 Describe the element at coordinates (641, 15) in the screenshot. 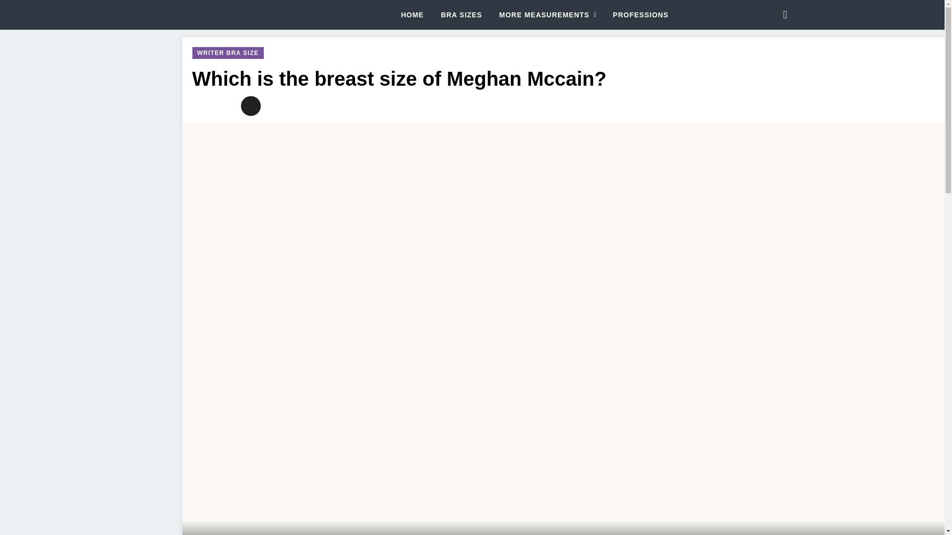

I see `PROFESSIONS` at that location.